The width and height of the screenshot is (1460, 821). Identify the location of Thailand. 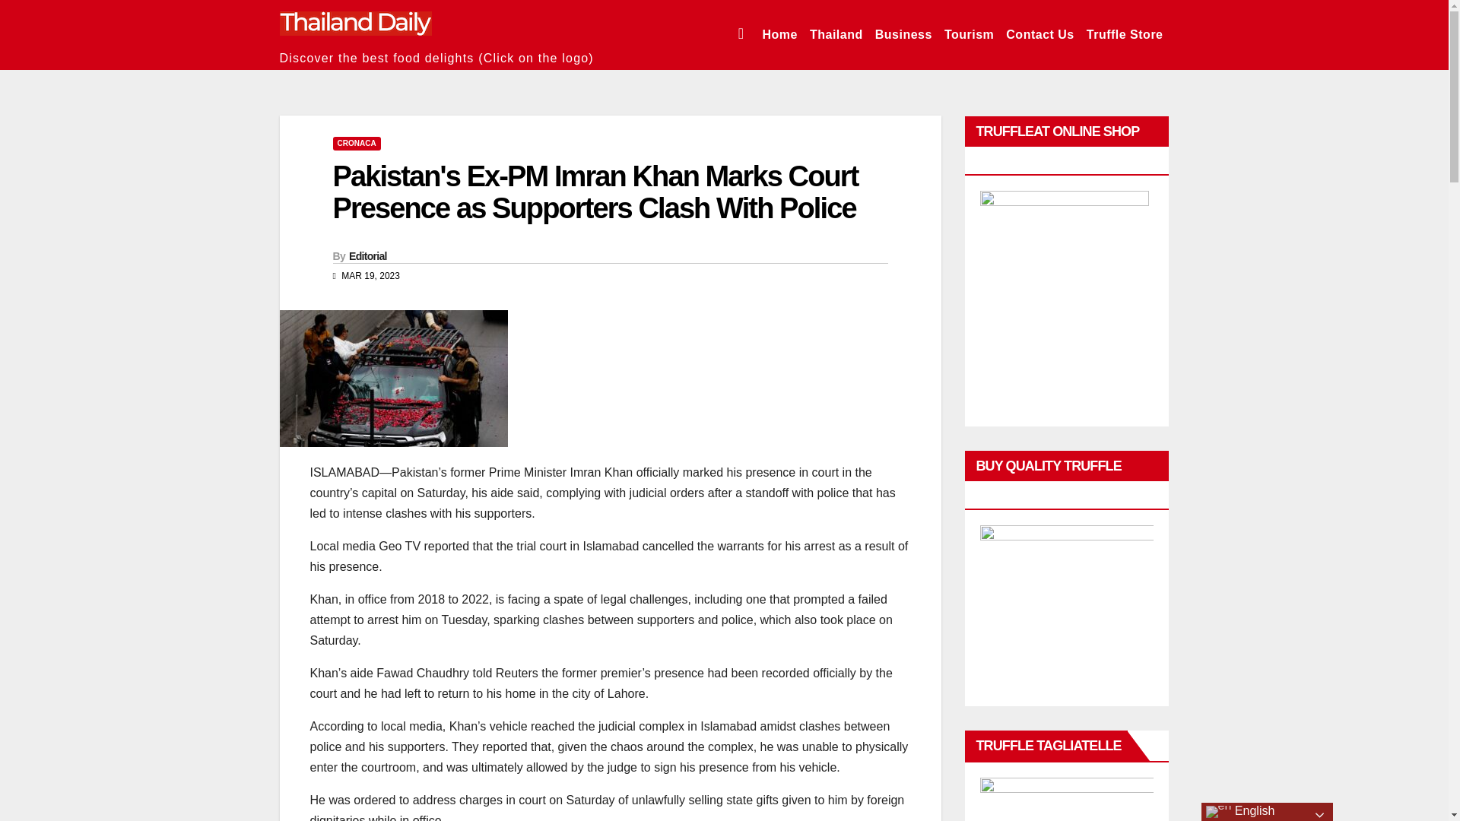
(836, 35).